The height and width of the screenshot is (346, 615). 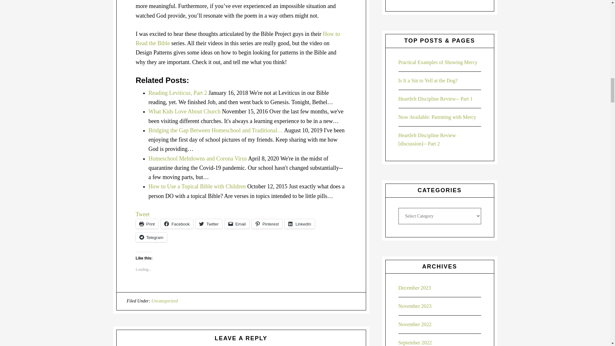 I want to click on Pinterest, so click(x=267, y=224).